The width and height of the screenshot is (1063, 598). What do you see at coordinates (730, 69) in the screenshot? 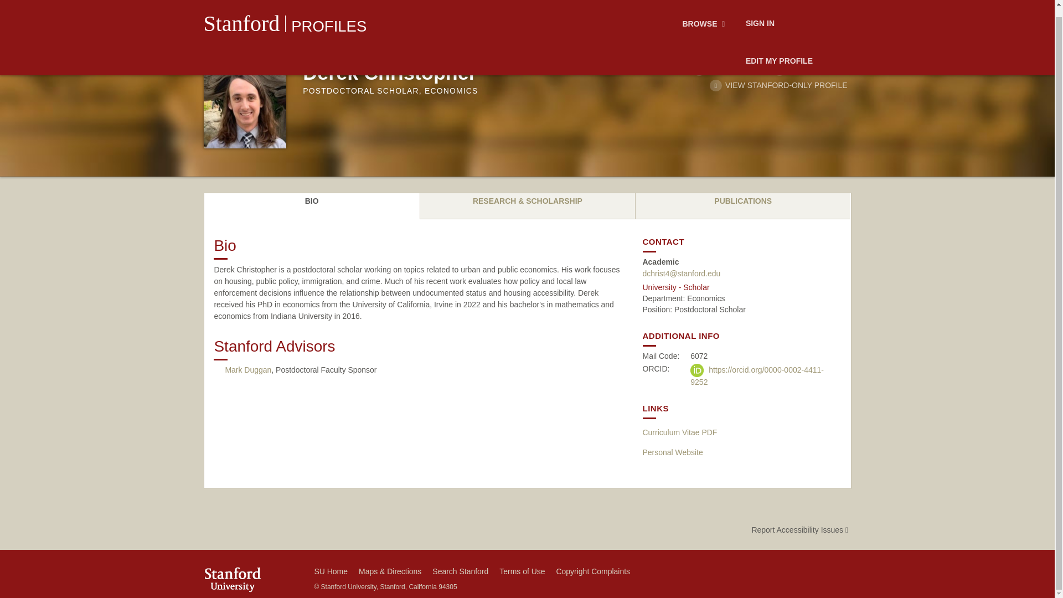
I see `PRINT PROFILE` at bounding box center [730, 69].